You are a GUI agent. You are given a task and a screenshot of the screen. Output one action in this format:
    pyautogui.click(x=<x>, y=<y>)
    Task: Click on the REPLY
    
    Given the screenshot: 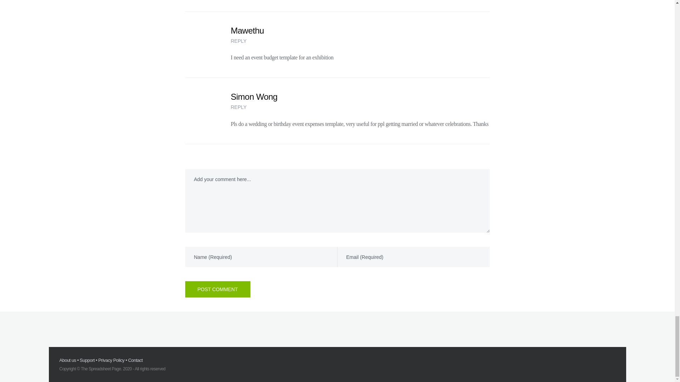 What is the action you would take?
    pyautogui.click(x=254, y=107)
    